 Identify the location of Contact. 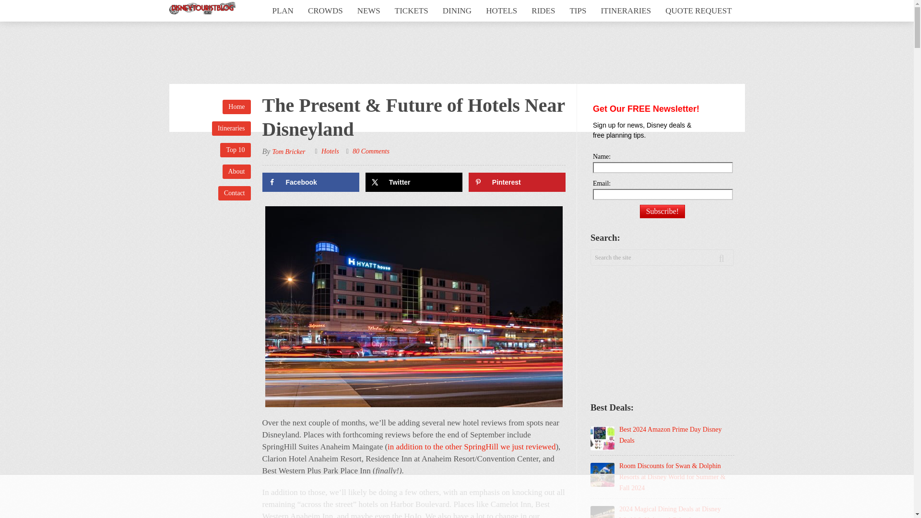
(234, 193).